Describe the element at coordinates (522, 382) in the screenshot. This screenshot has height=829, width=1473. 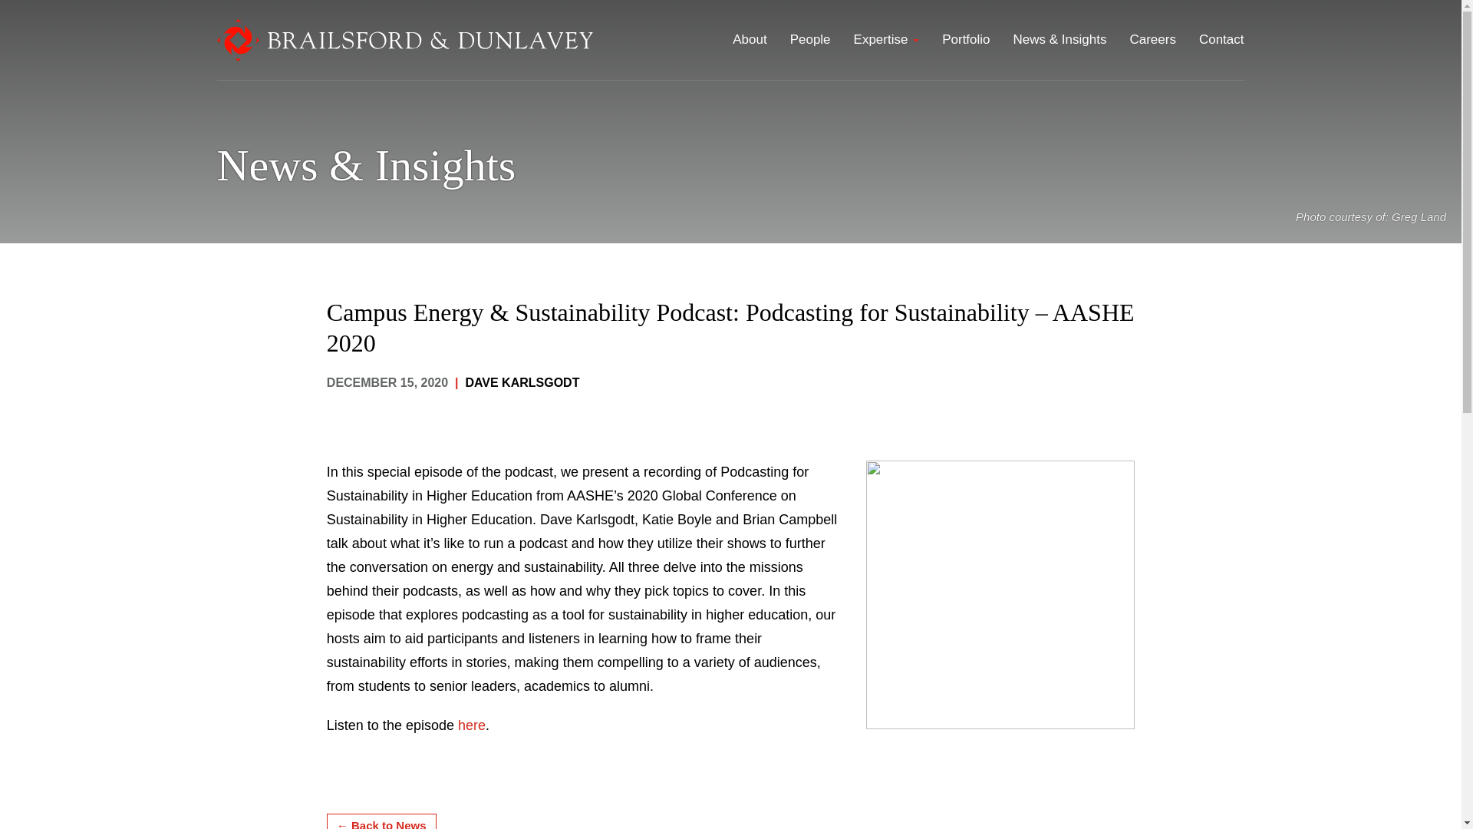
I see `DAVE KARLSGODT` at that location.